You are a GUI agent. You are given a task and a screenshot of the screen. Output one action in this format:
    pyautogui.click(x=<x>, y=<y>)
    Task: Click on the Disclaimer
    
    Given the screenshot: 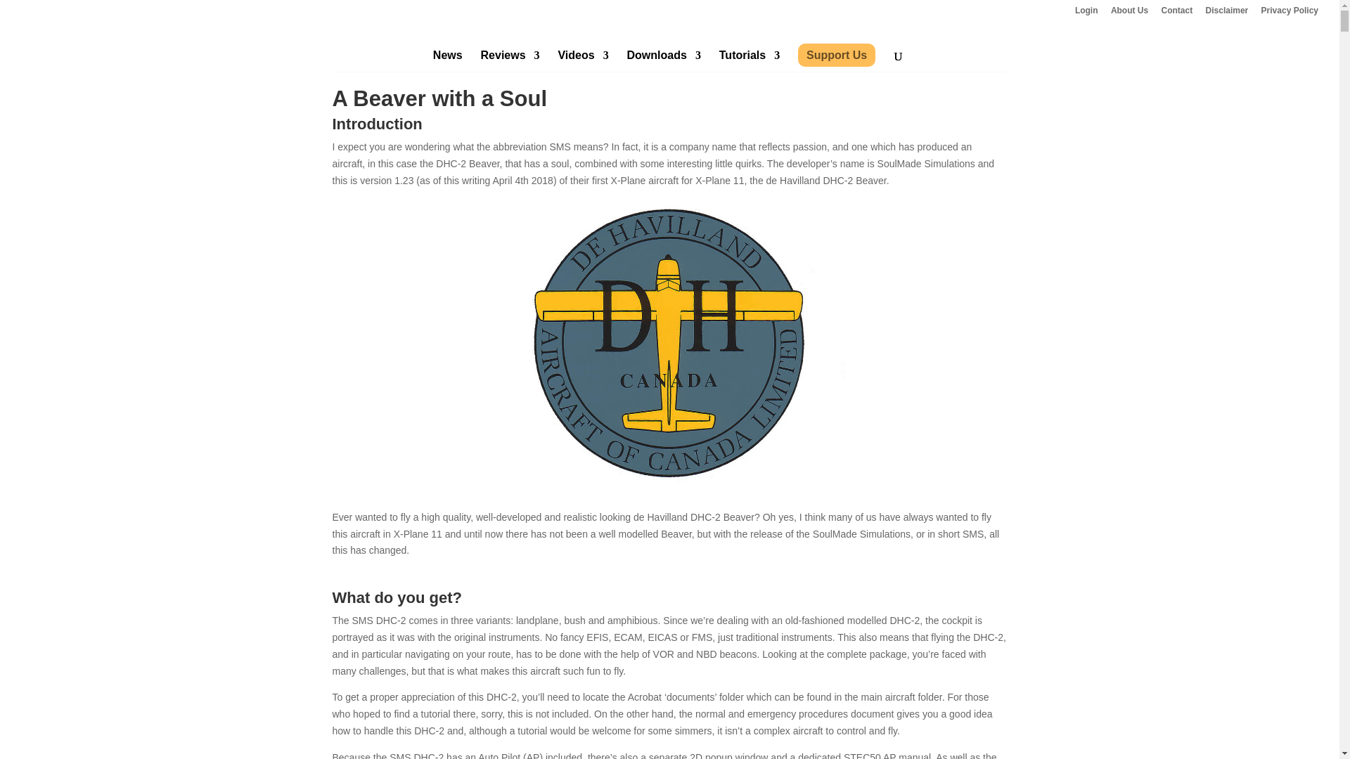 What is the action you would take?
    pyautogui.click(x=1227, y=13)
    